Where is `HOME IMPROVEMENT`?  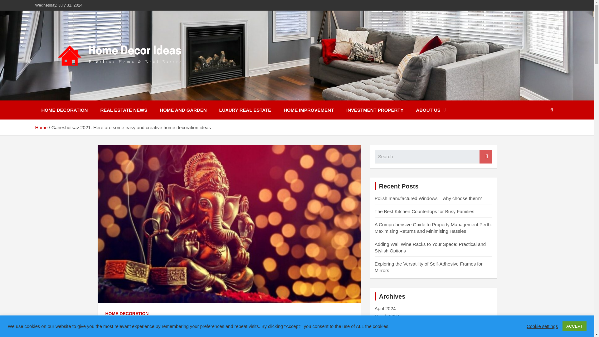
HOME IMPROVEMENT is located at coordinates (309, 110).